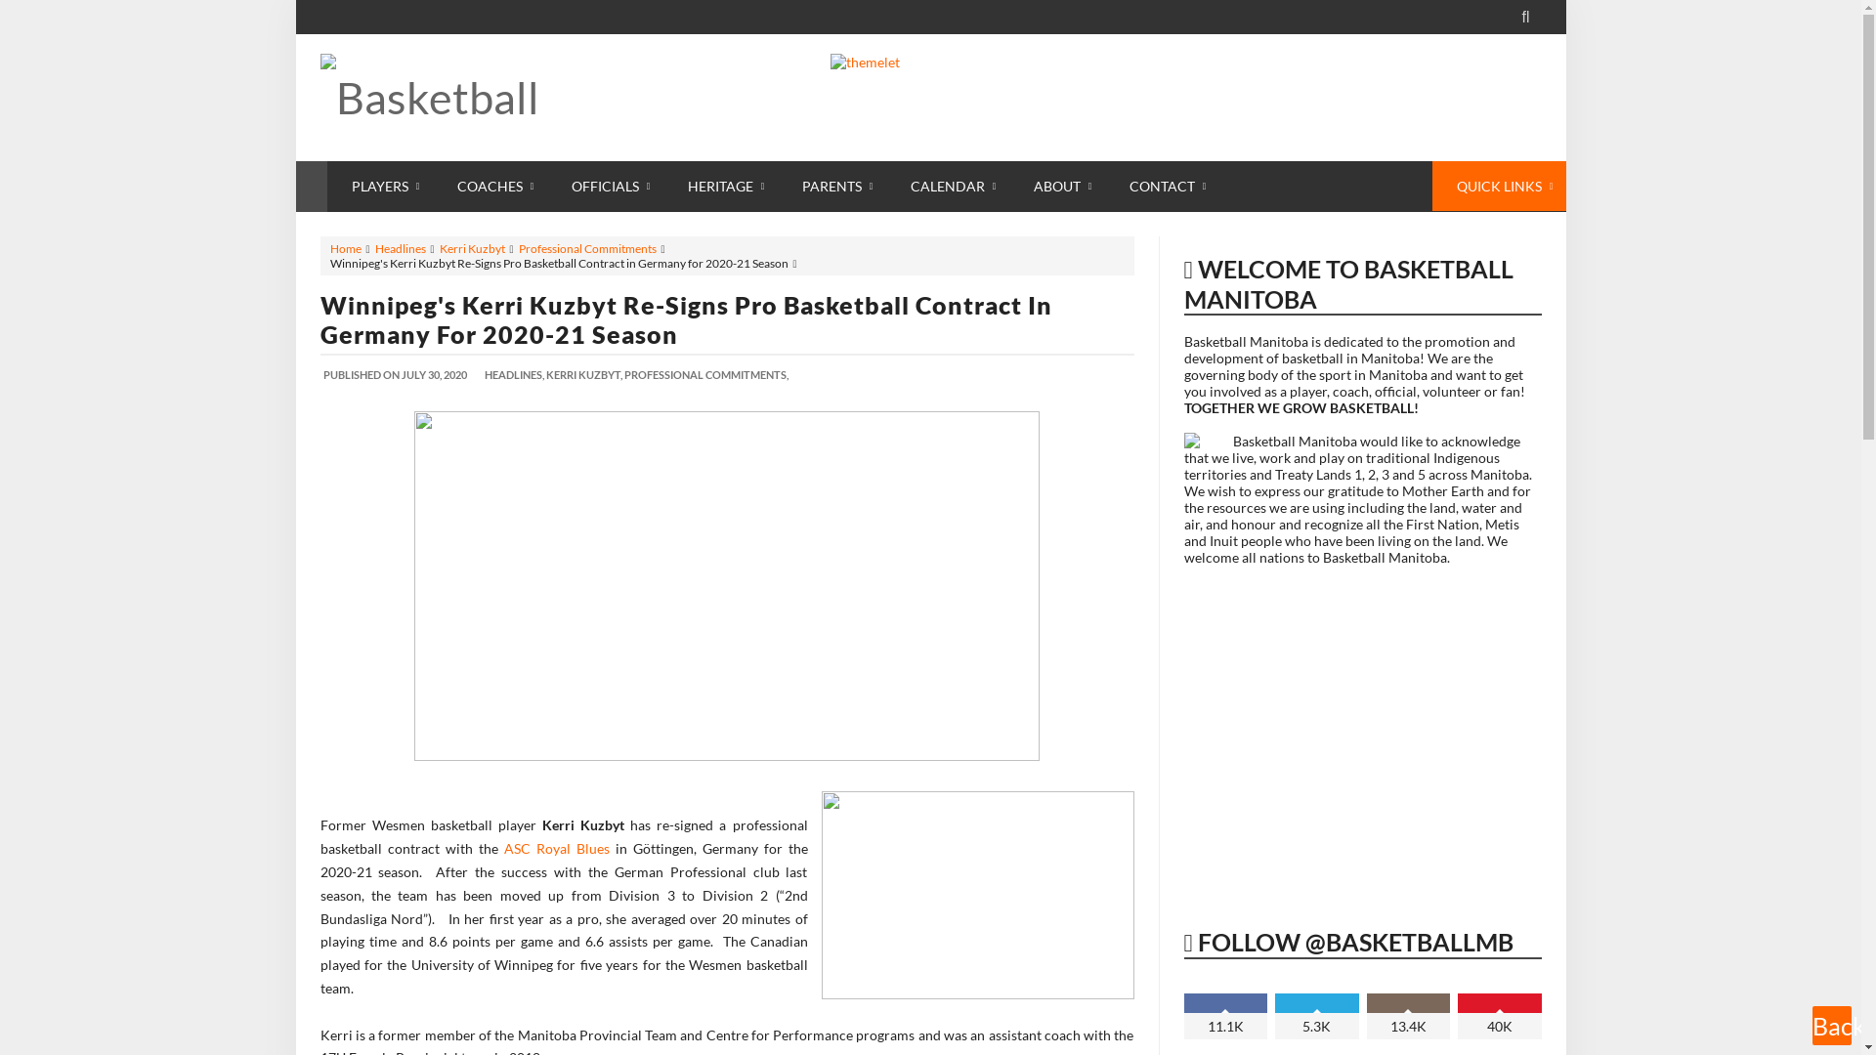  I want to click on JULY 30, 2020, so click(436, 375).